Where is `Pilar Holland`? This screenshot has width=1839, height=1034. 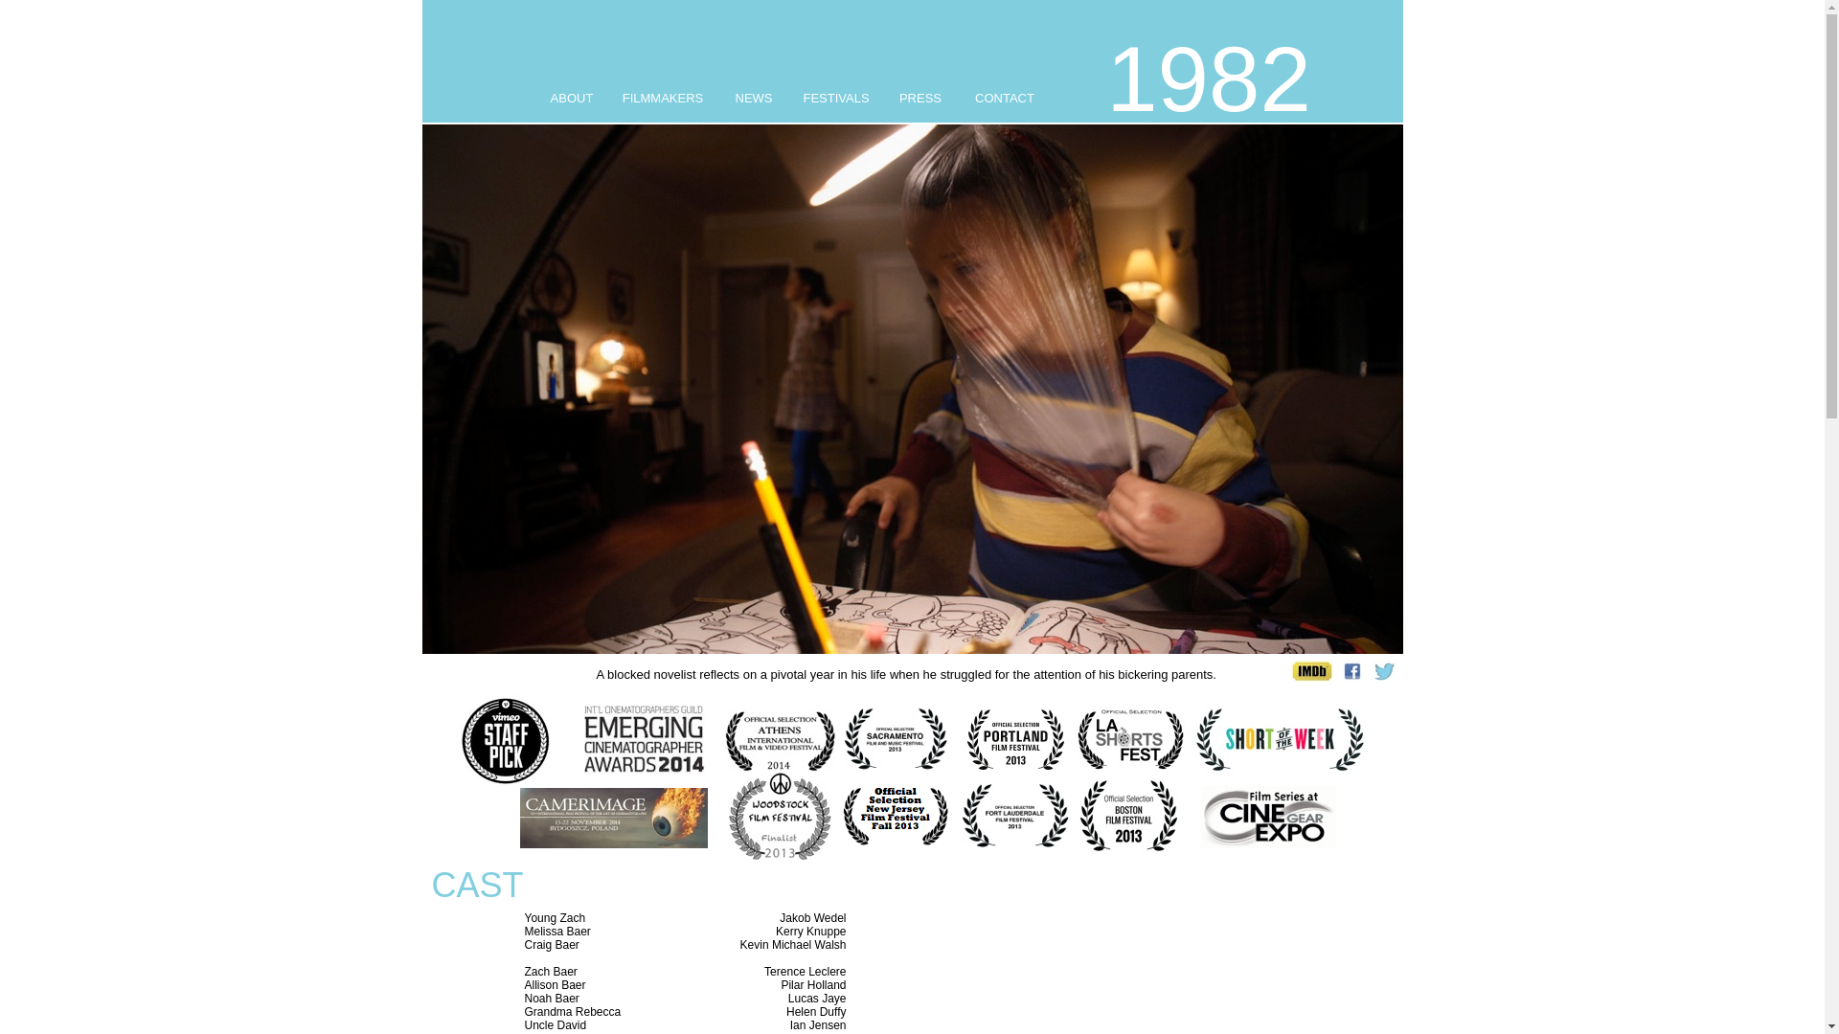 Pilar Holland is located at coordinates (813, 985).